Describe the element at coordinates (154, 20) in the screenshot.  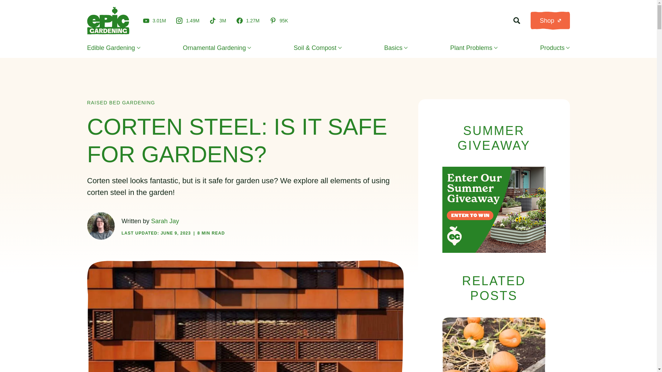
I see `3.01M` at that location.